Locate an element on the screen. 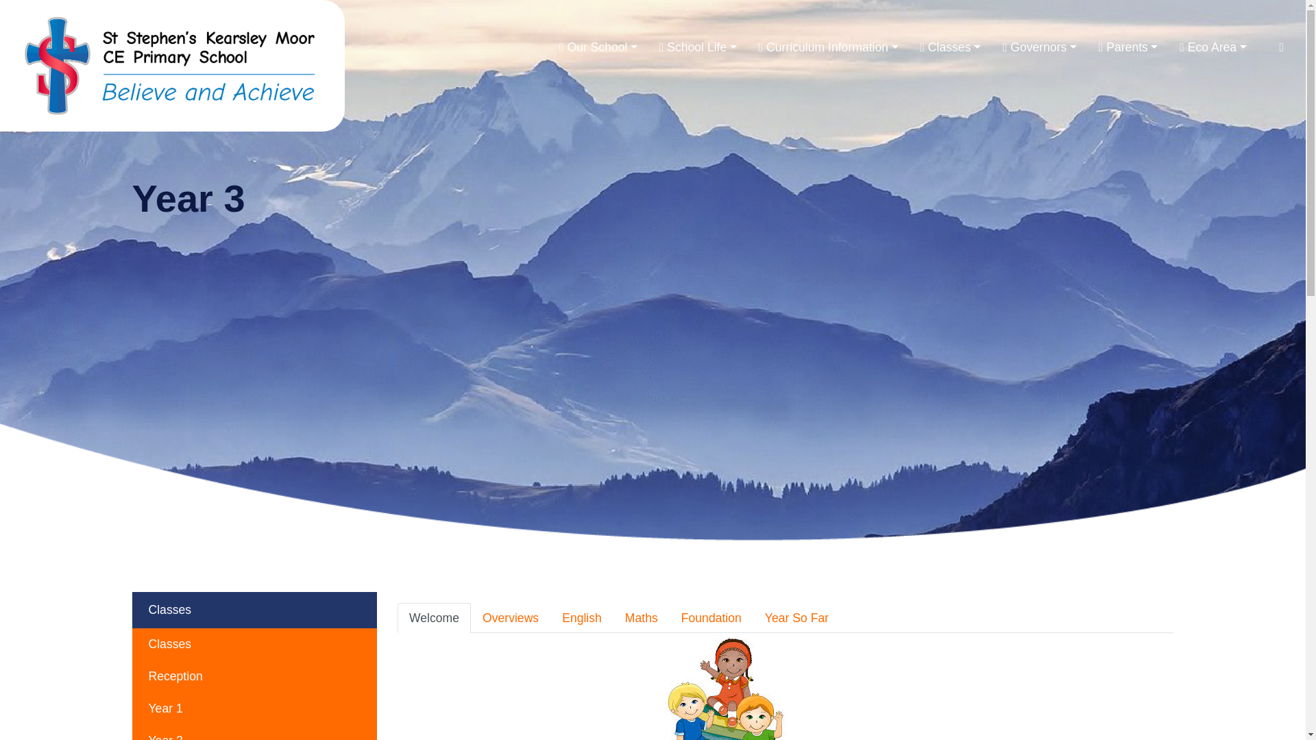 Image resolution: width=1316 pixels, height=740 pixels. X is located at coordinates (1282, 47).